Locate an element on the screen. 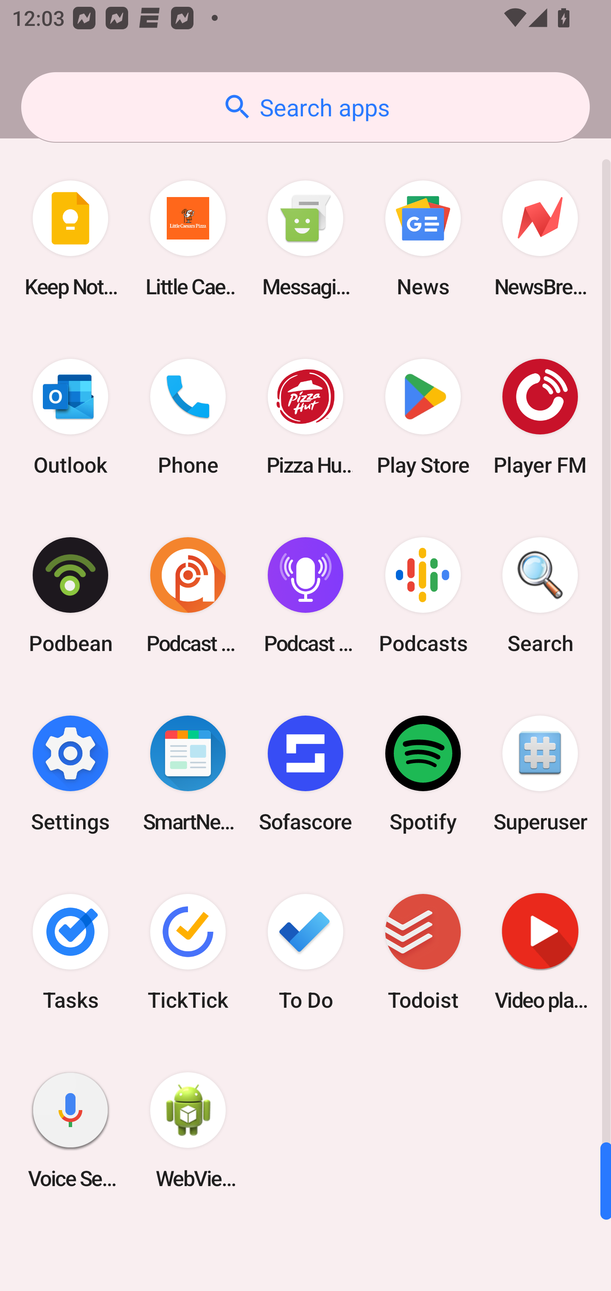 The width and height of the screenshot is (611, 1291). NewsBreak is located at coordinates (540, 239).